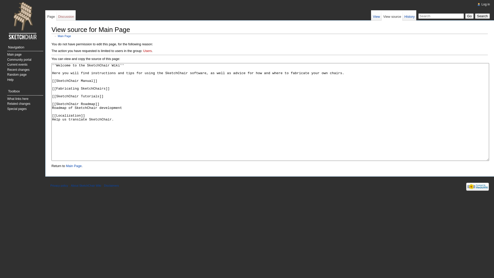 This screenshot has width=494, height=278. I want to click on Privacy policy, so click(59, 186).